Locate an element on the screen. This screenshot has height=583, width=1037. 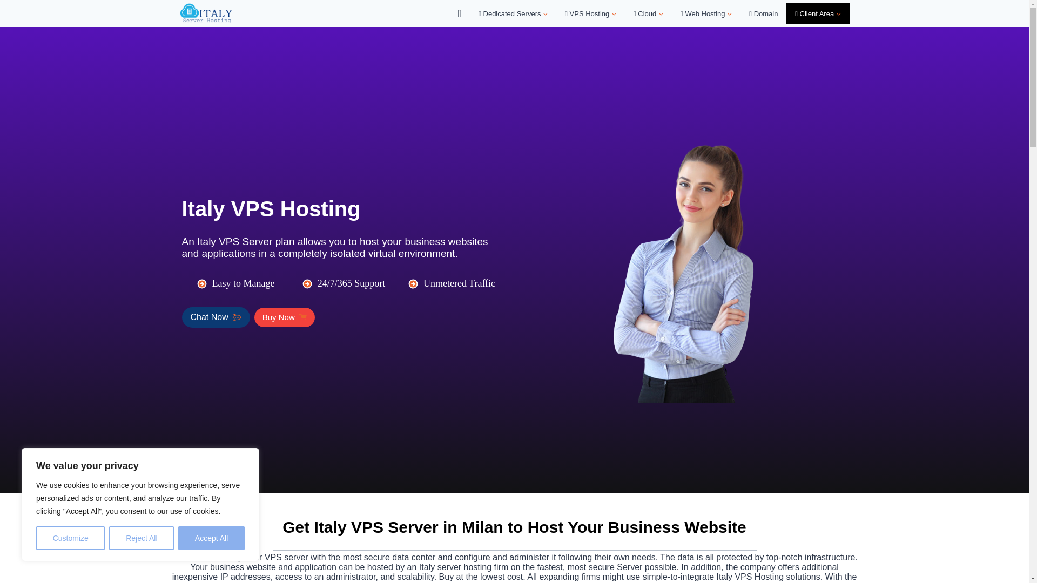
Web Hosting is located at coordinates (706, 13).